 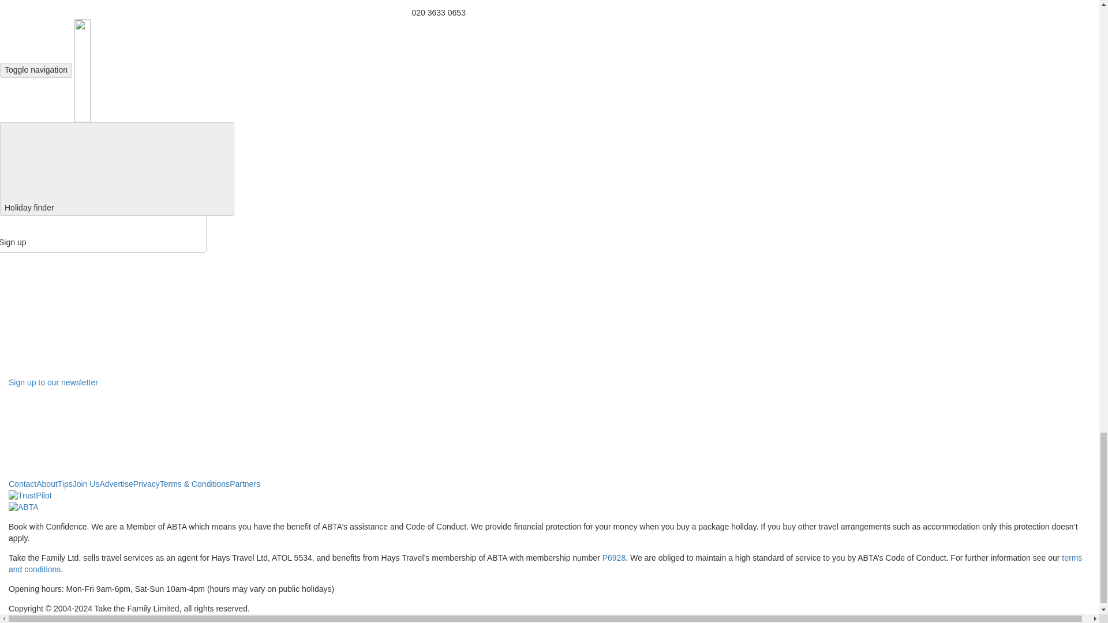 What do you see at coordinates (30, 496) in the screenshot?
I see `TrustPilot` at bounding box center [30, 496].